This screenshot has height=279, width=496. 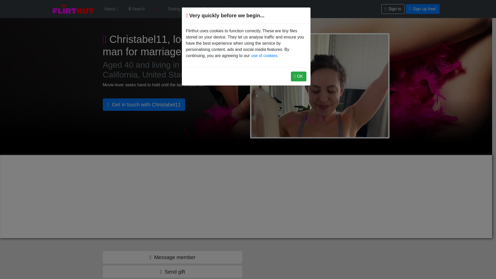 I want to click on Forum, so click(x=208, y=9).